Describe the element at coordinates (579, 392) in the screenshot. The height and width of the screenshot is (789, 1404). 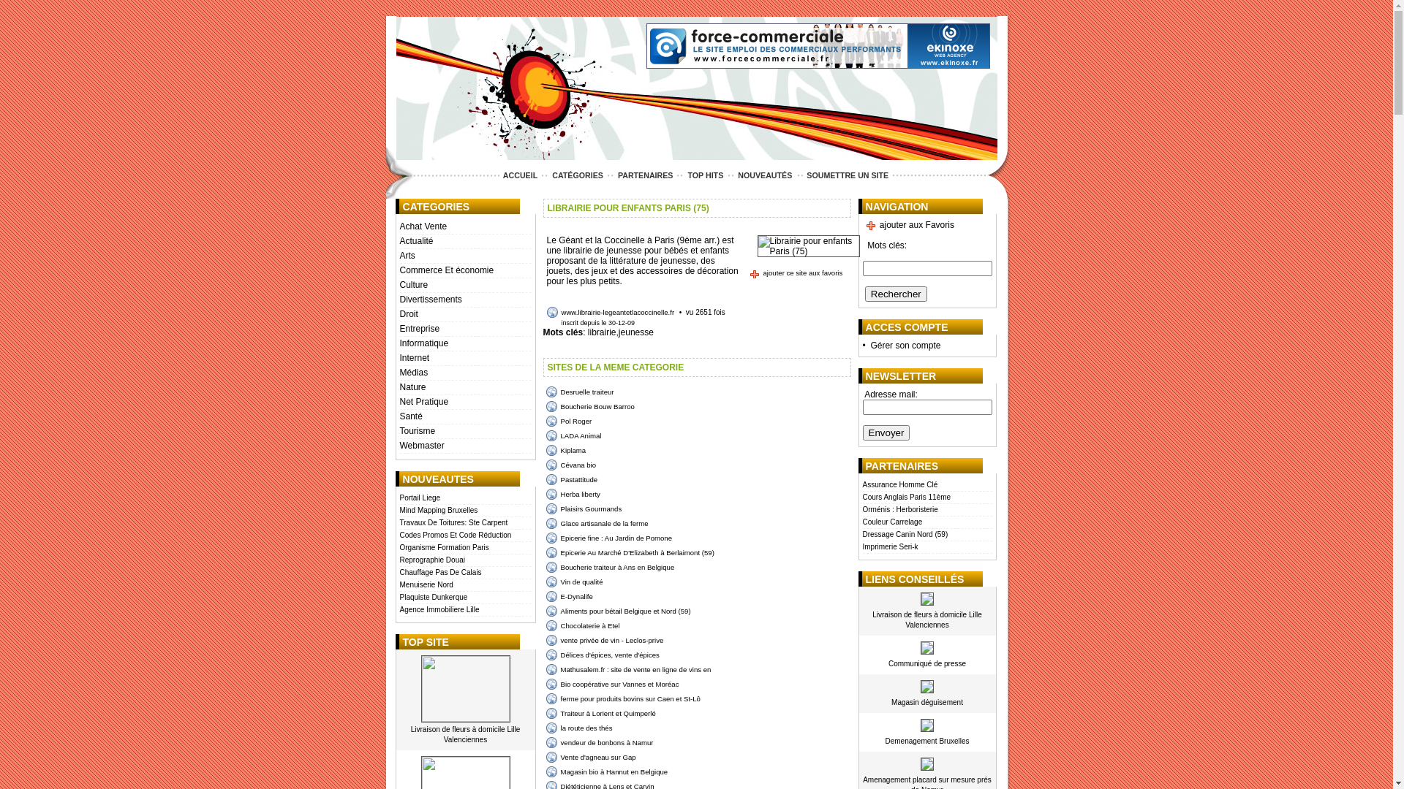
I see `Desruelle traiteur` at that location.